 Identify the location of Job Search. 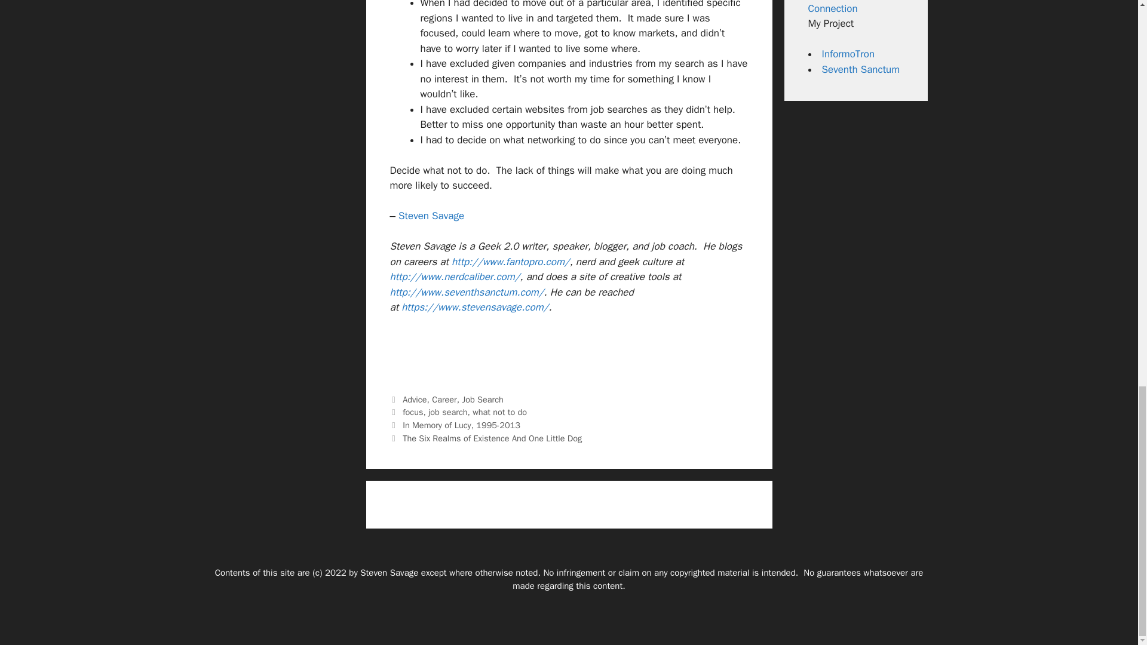
(483, 399).